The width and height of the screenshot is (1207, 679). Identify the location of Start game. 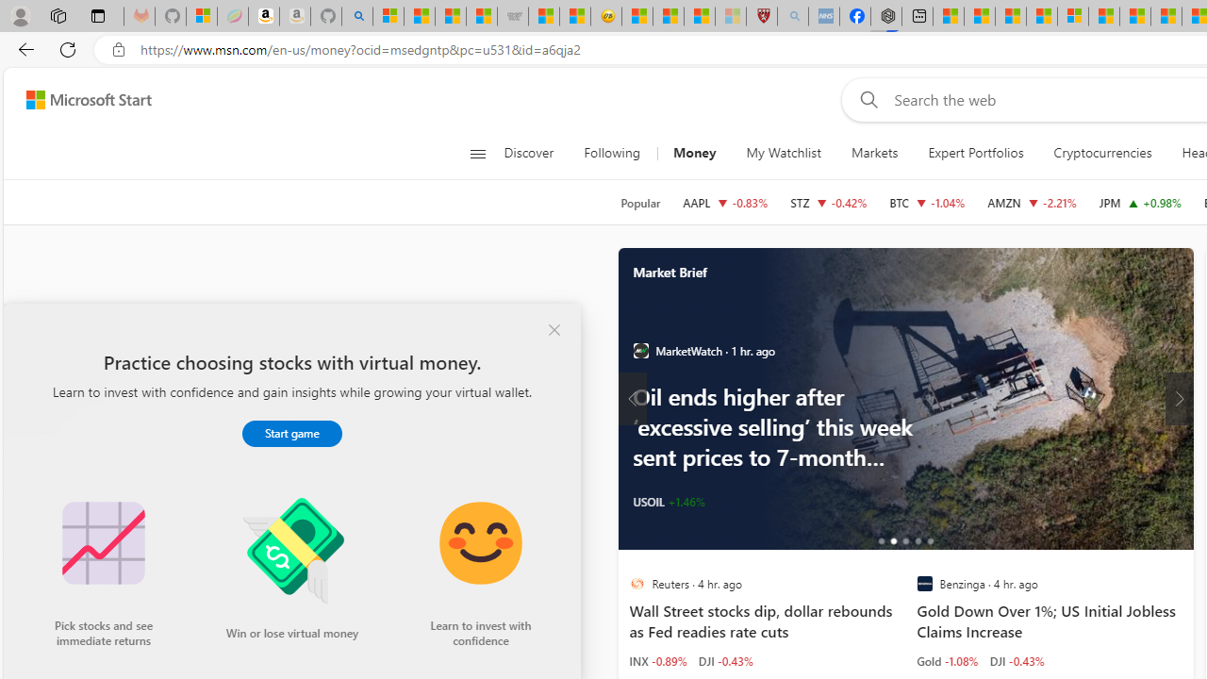
(292, 433).